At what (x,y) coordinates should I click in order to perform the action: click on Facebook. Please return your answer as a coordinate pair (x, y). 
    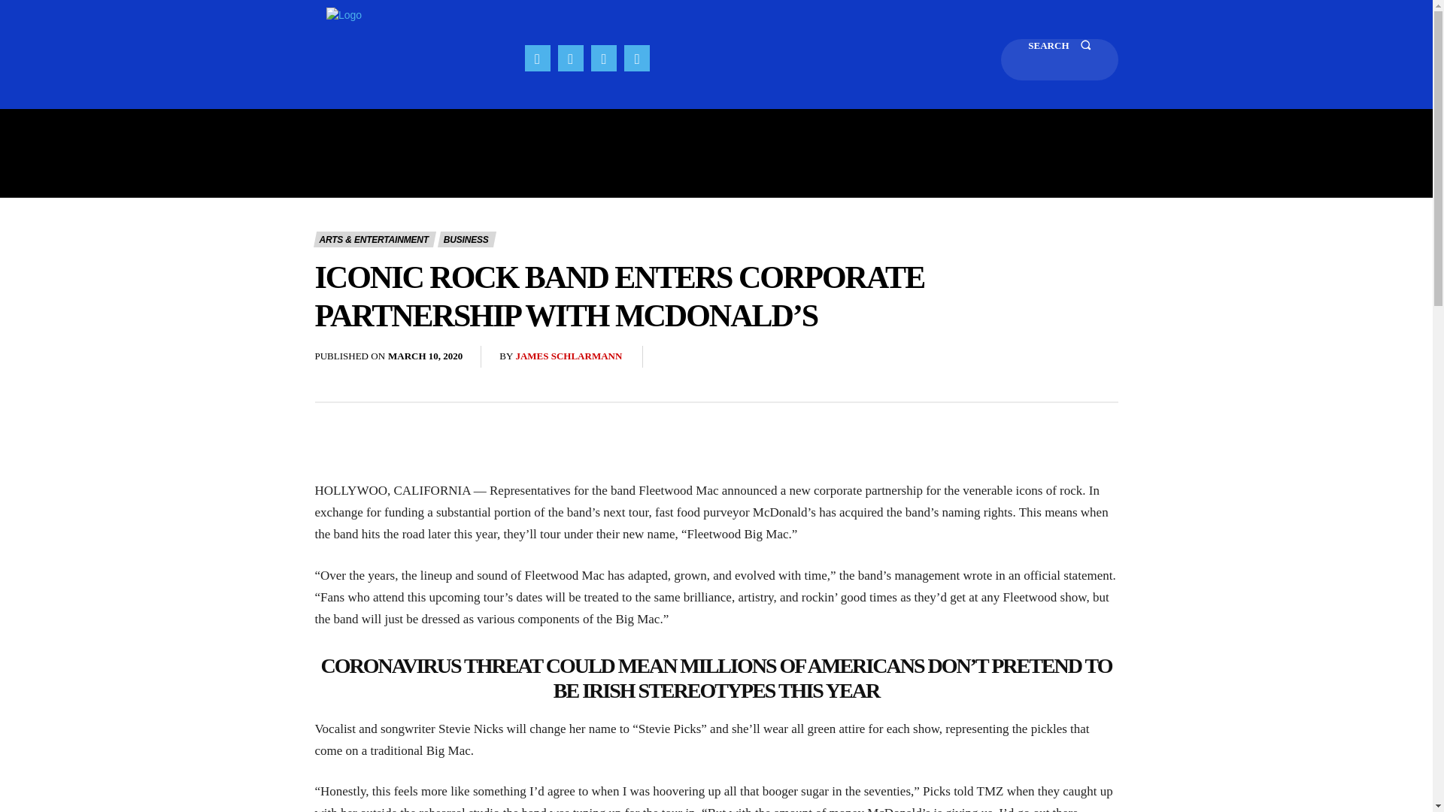
    Looking at the image, I should click on (537, 57).